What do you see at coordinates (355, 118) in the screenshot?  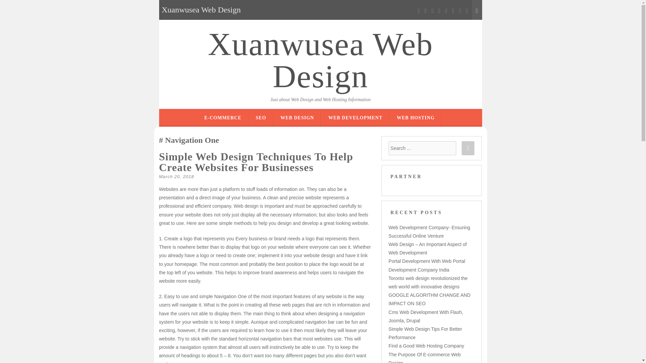 I see `WEB DEVELOPMENT` at bounding box center [355, 118].